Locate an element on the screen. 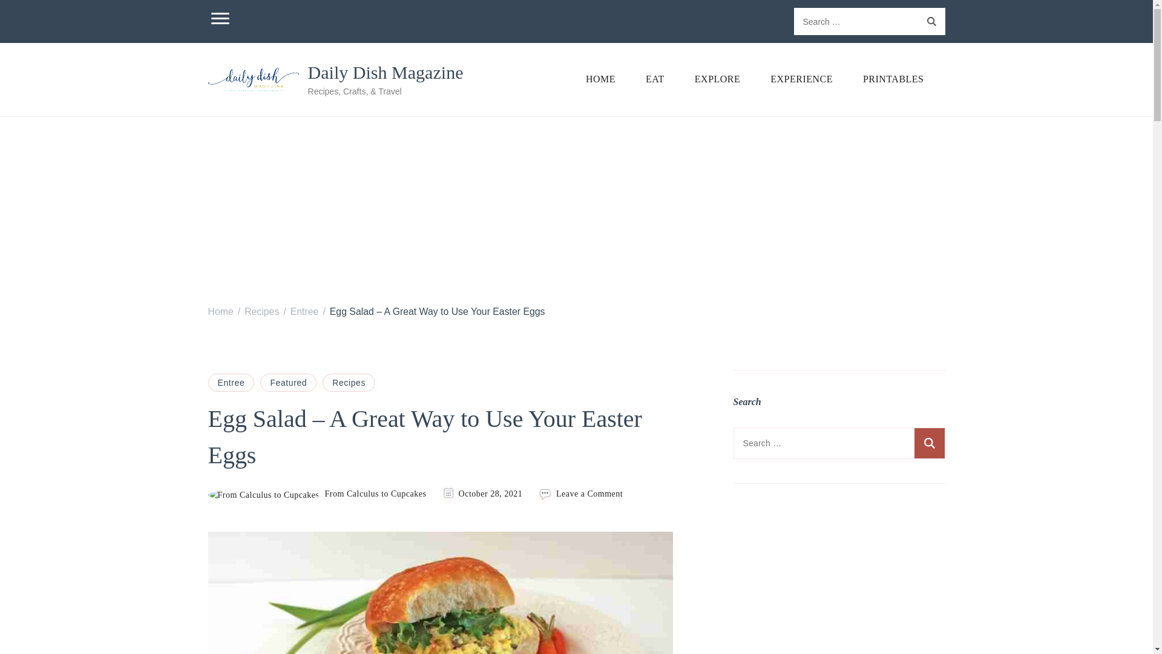 The image size is (1162, 654). EAT is located at coordinates (655, 79).